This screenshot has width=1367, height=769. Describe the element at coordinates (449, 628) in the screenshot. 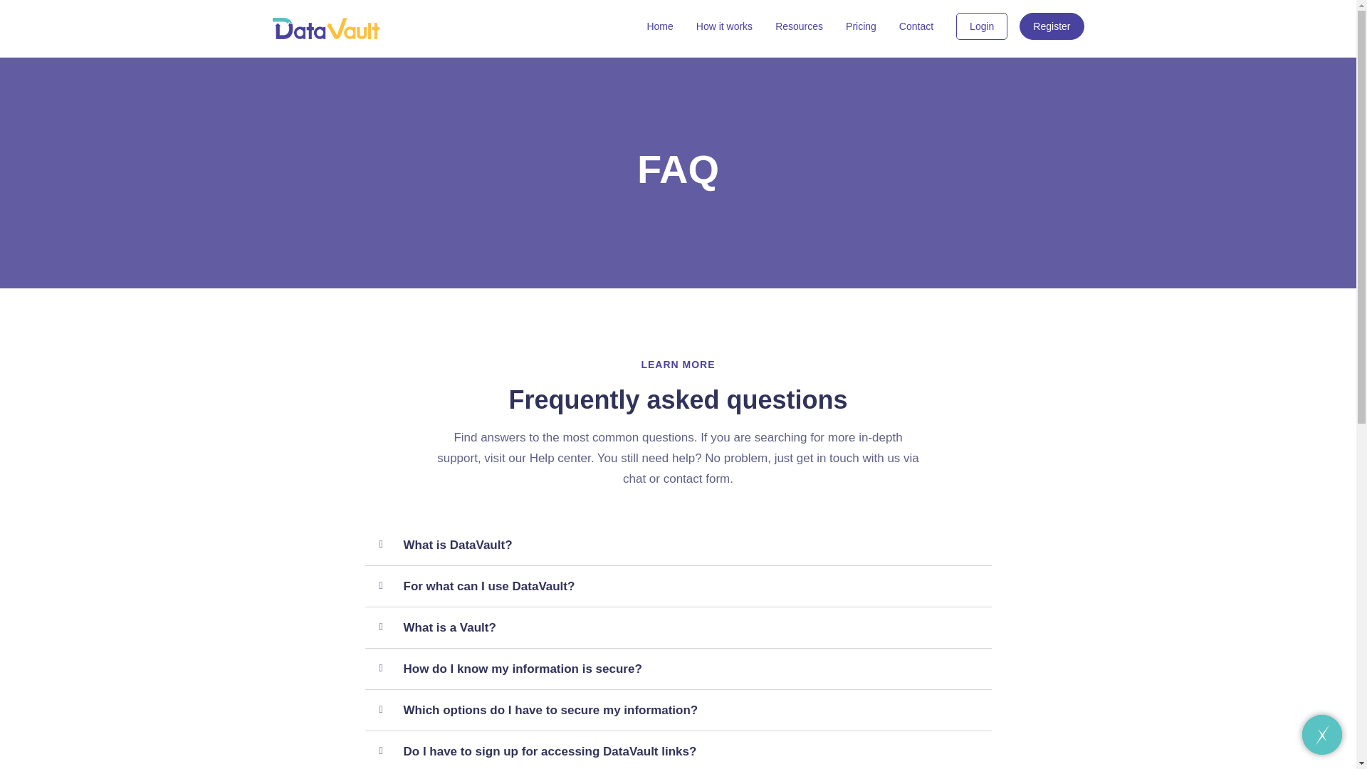

I see `What is a Vault?` at that location.